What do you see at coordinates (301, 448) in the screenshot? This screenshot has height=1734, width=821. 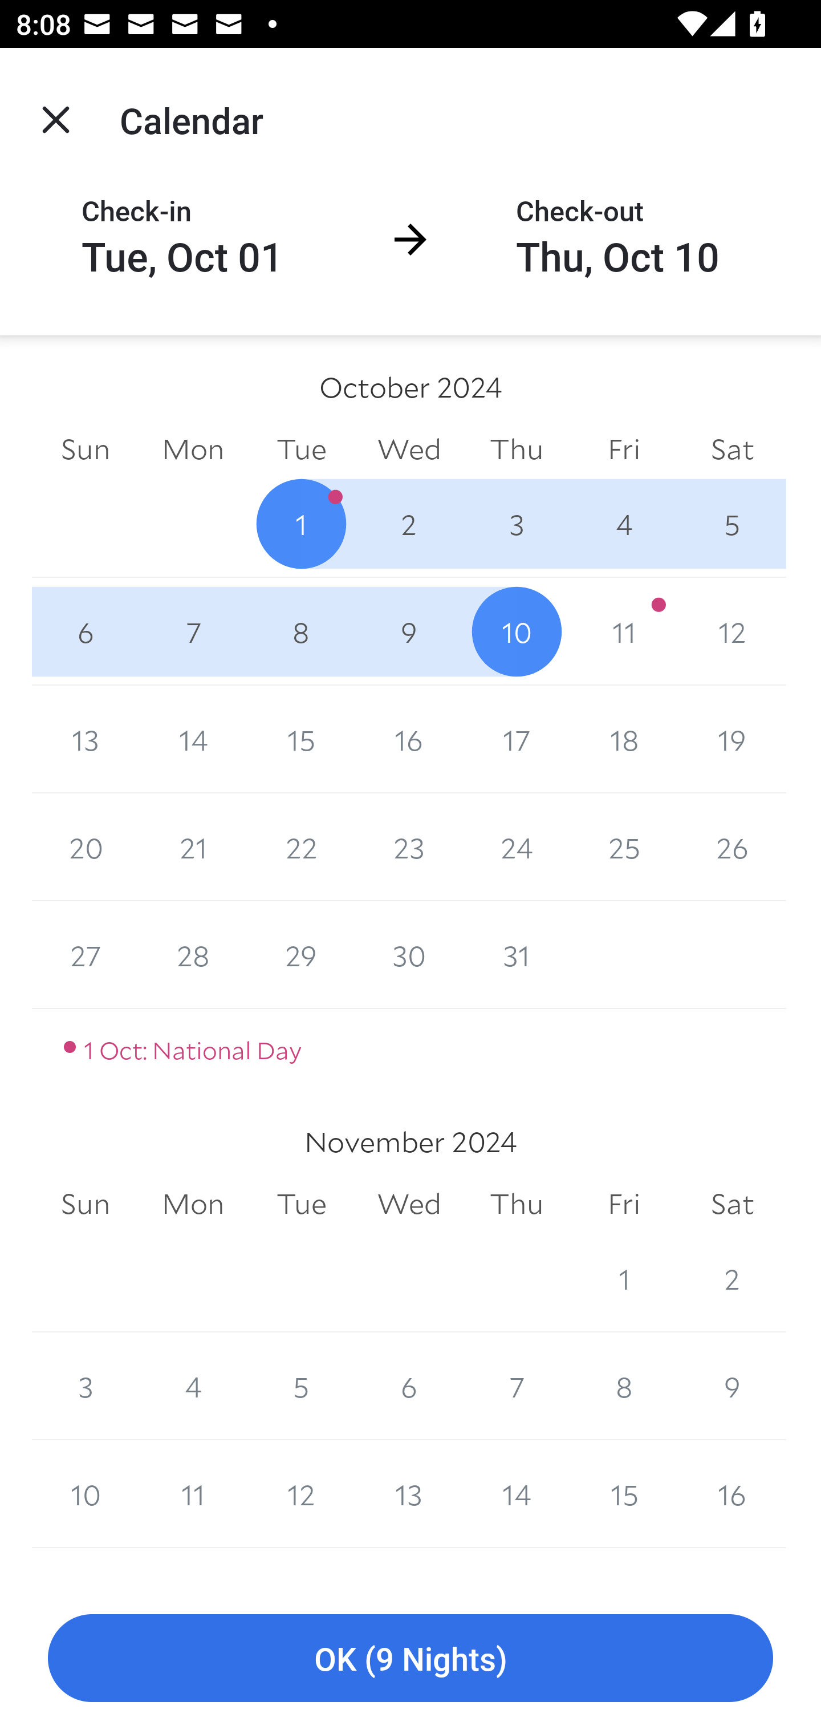 I see `Tue` at bounding box center [301, 448].